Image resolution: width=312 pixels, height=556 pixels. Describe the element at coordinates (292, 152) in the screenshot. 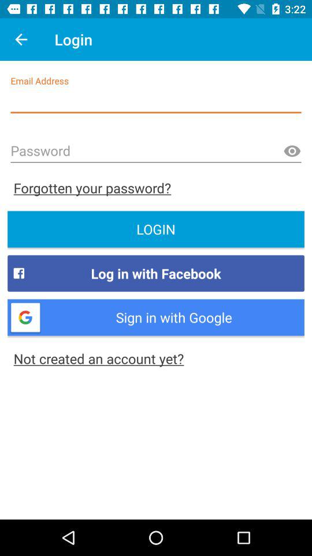

I see `click to enable view option` at that location.